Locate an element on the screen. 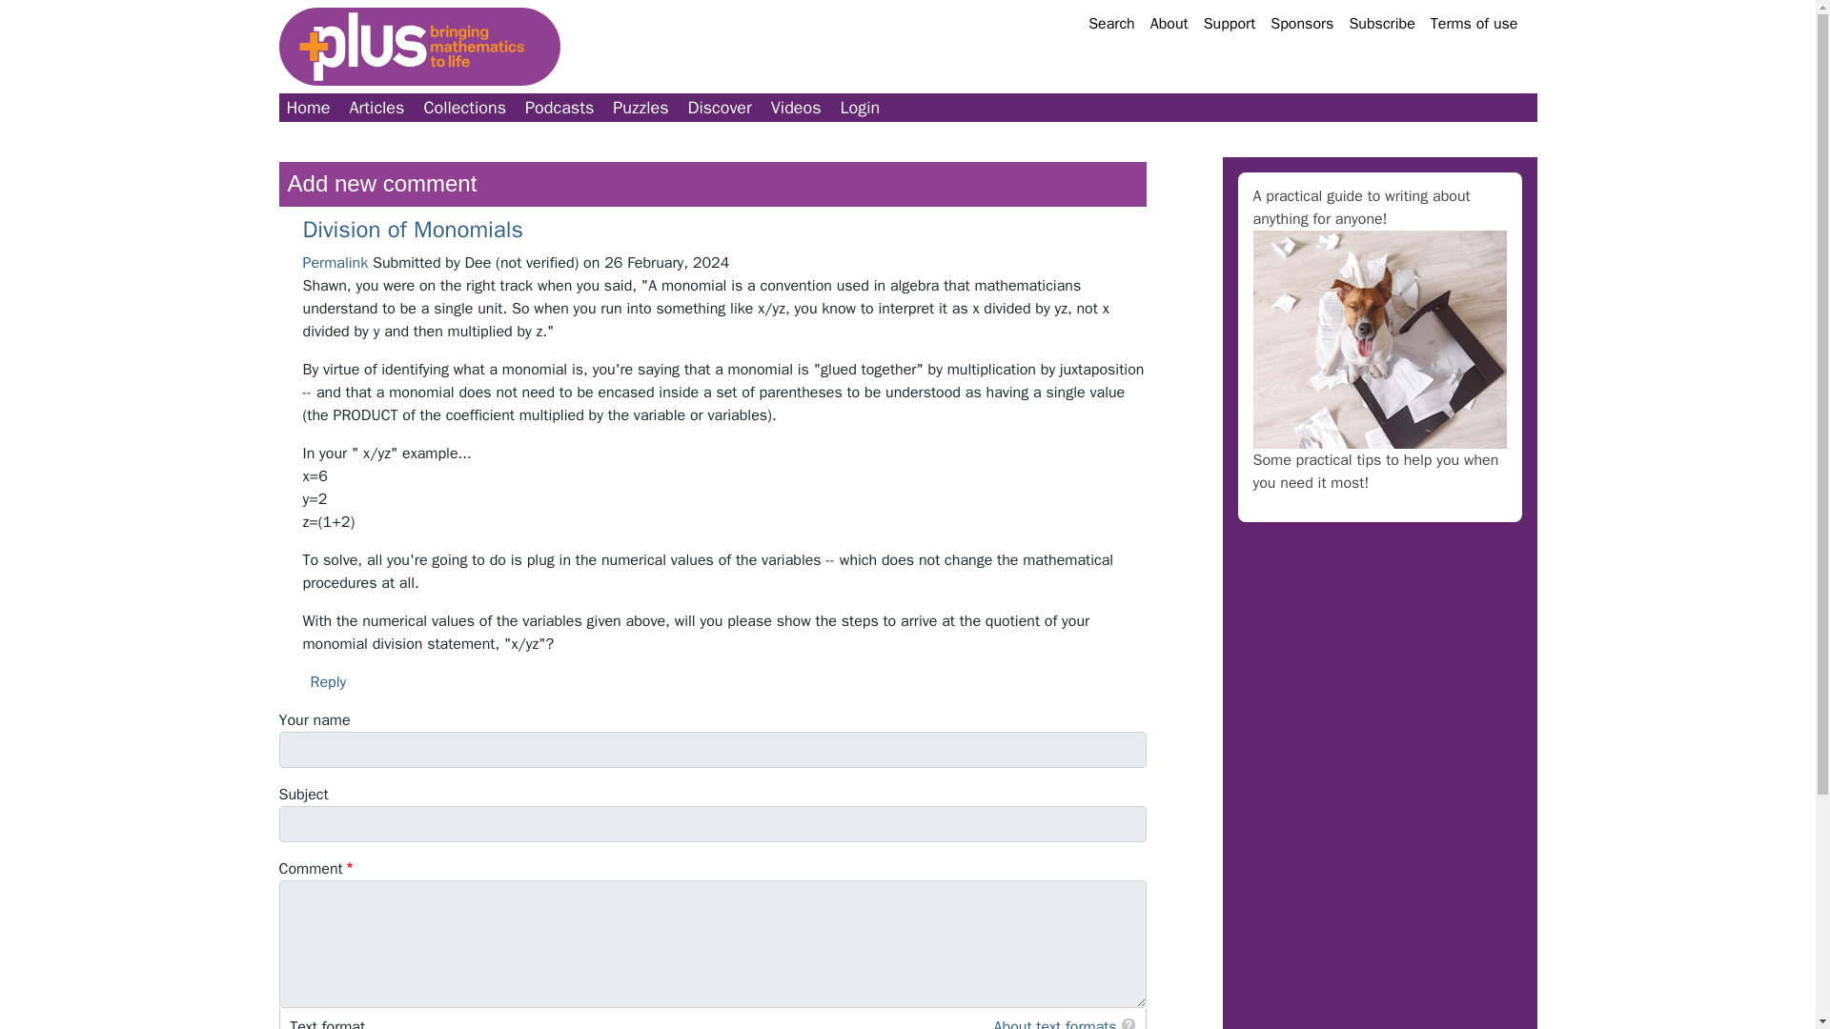  Collections is located at coordinates (464, 108).